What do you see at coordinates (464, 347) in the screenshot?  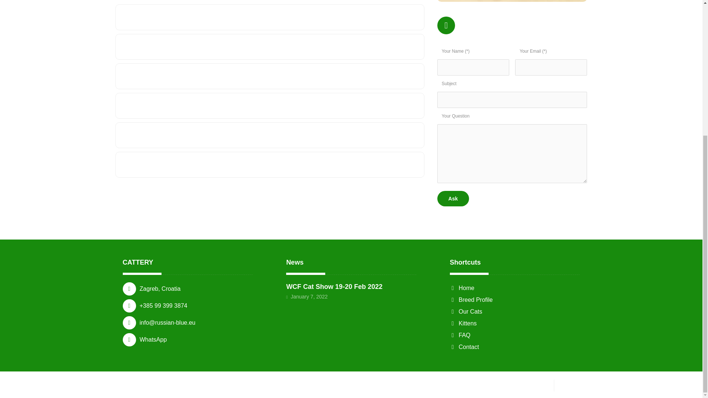 I see `Contact` at bounding box center [464, 347].